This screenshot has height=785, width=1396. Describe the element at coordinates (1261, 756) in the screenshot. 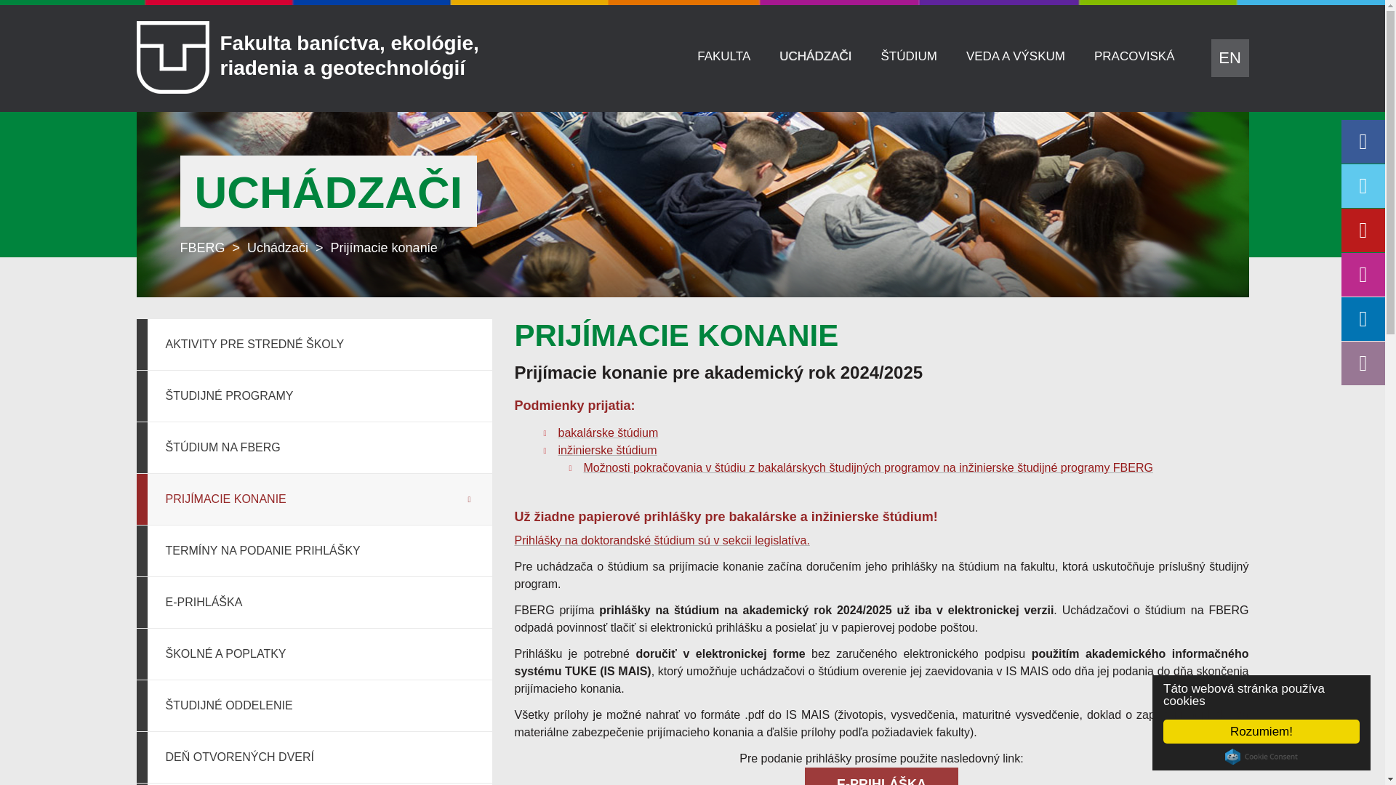

I see `Cookie Consent plugin for the EU cookie law` at that location.